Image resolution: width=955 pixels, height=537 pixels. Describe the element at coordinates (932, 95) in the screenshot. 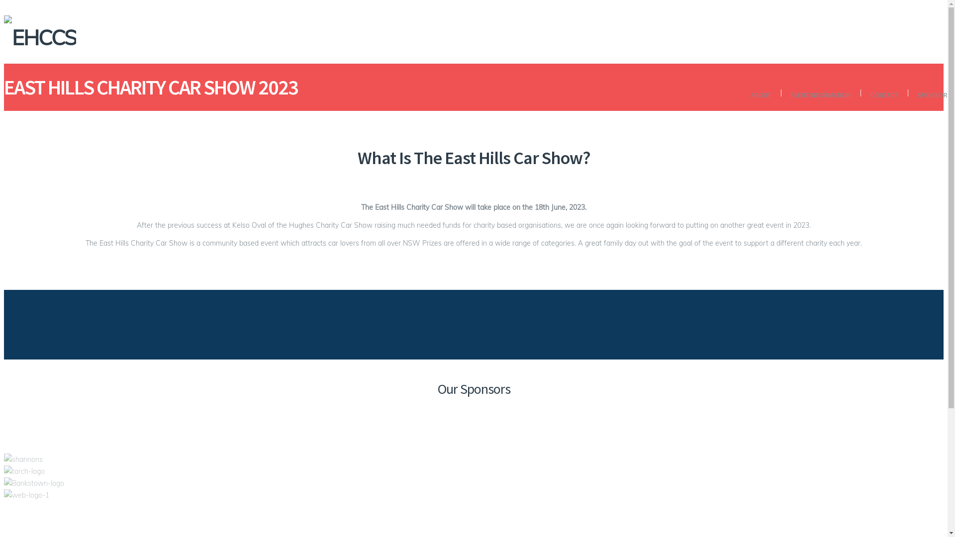

I see `SPONSORS` at that location.